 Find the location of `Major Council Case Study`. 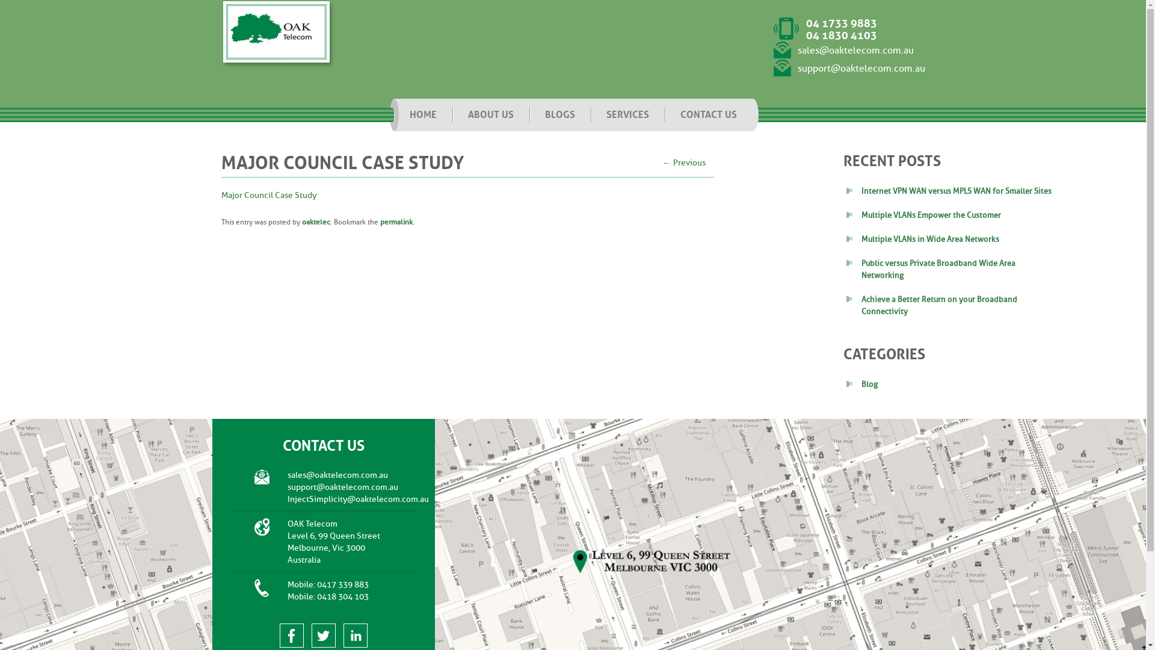

Major Council Case Study is located at coordinates (269, 195).